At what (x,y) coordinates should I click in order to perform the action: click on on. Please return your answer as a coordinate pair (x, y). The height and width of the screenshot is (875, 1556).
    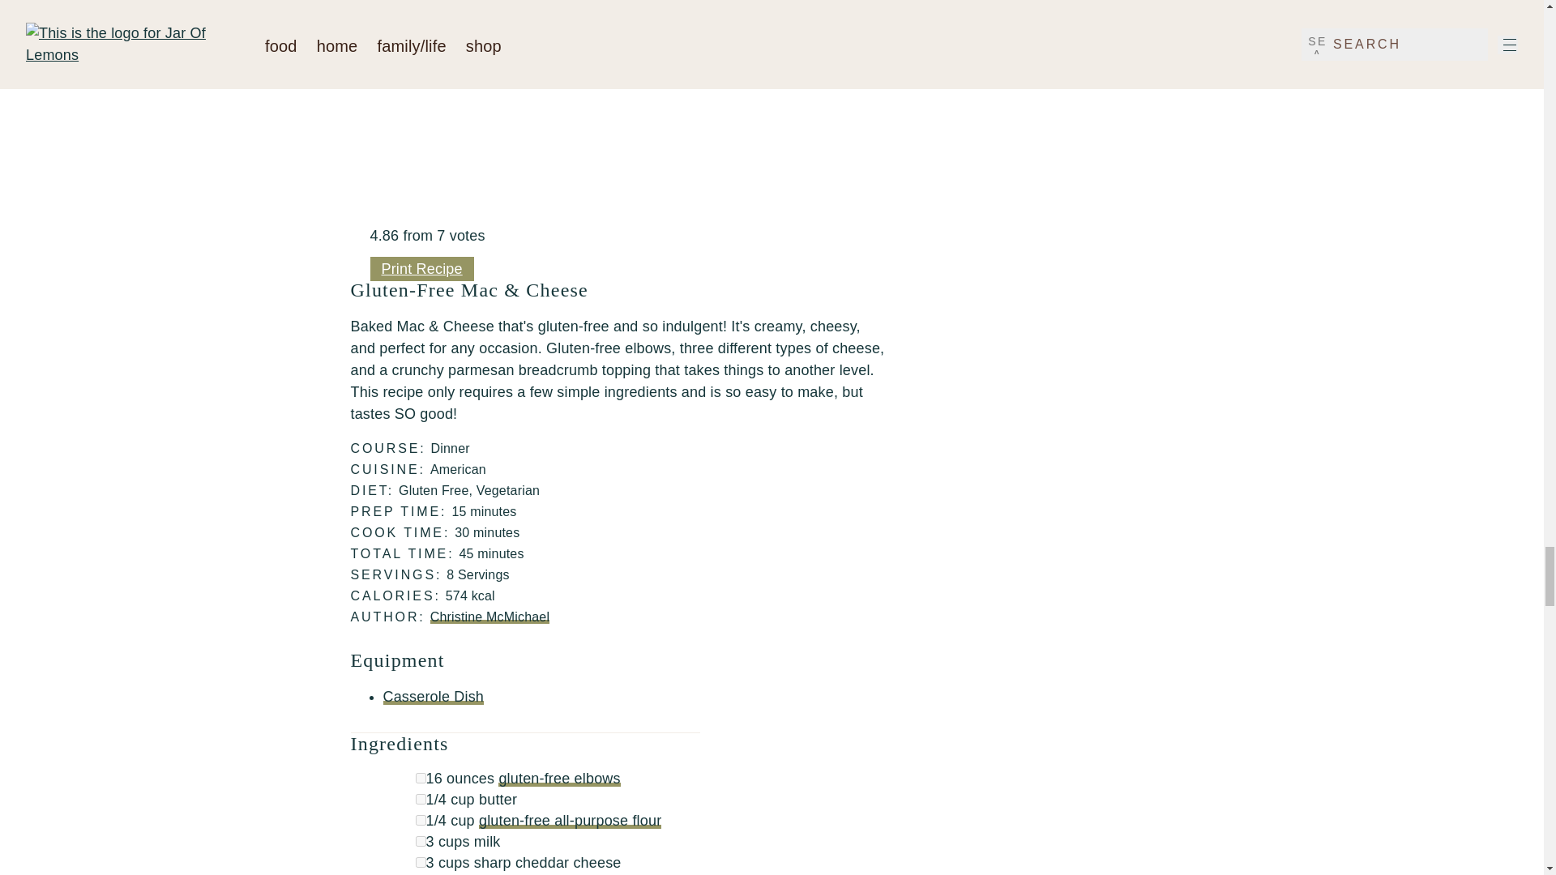
    Looking at the image, I should click on (420, 841).